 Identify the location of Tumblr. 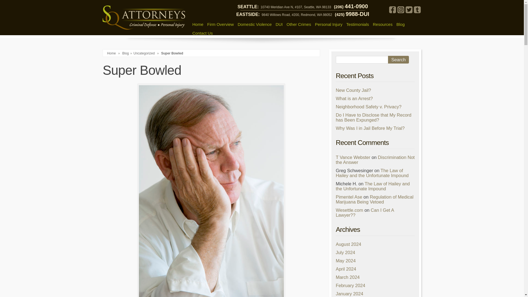
(417, 9).